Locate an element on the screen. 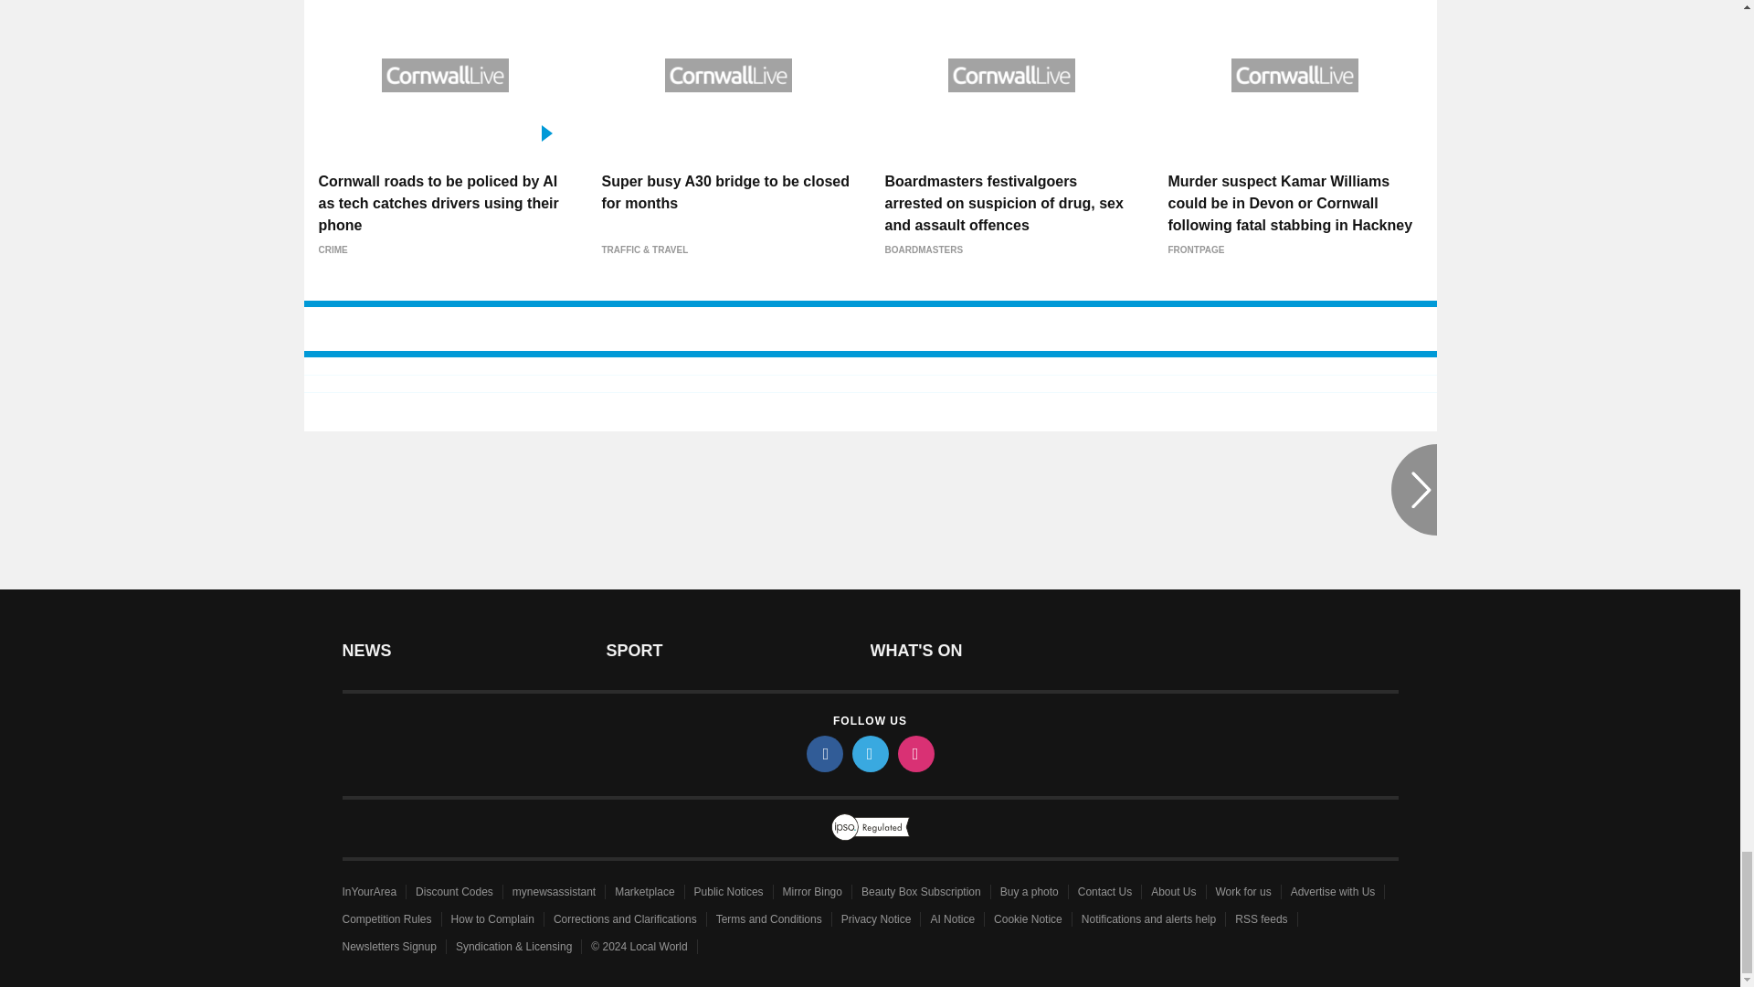  instagram is located at coordinates (914, 753).